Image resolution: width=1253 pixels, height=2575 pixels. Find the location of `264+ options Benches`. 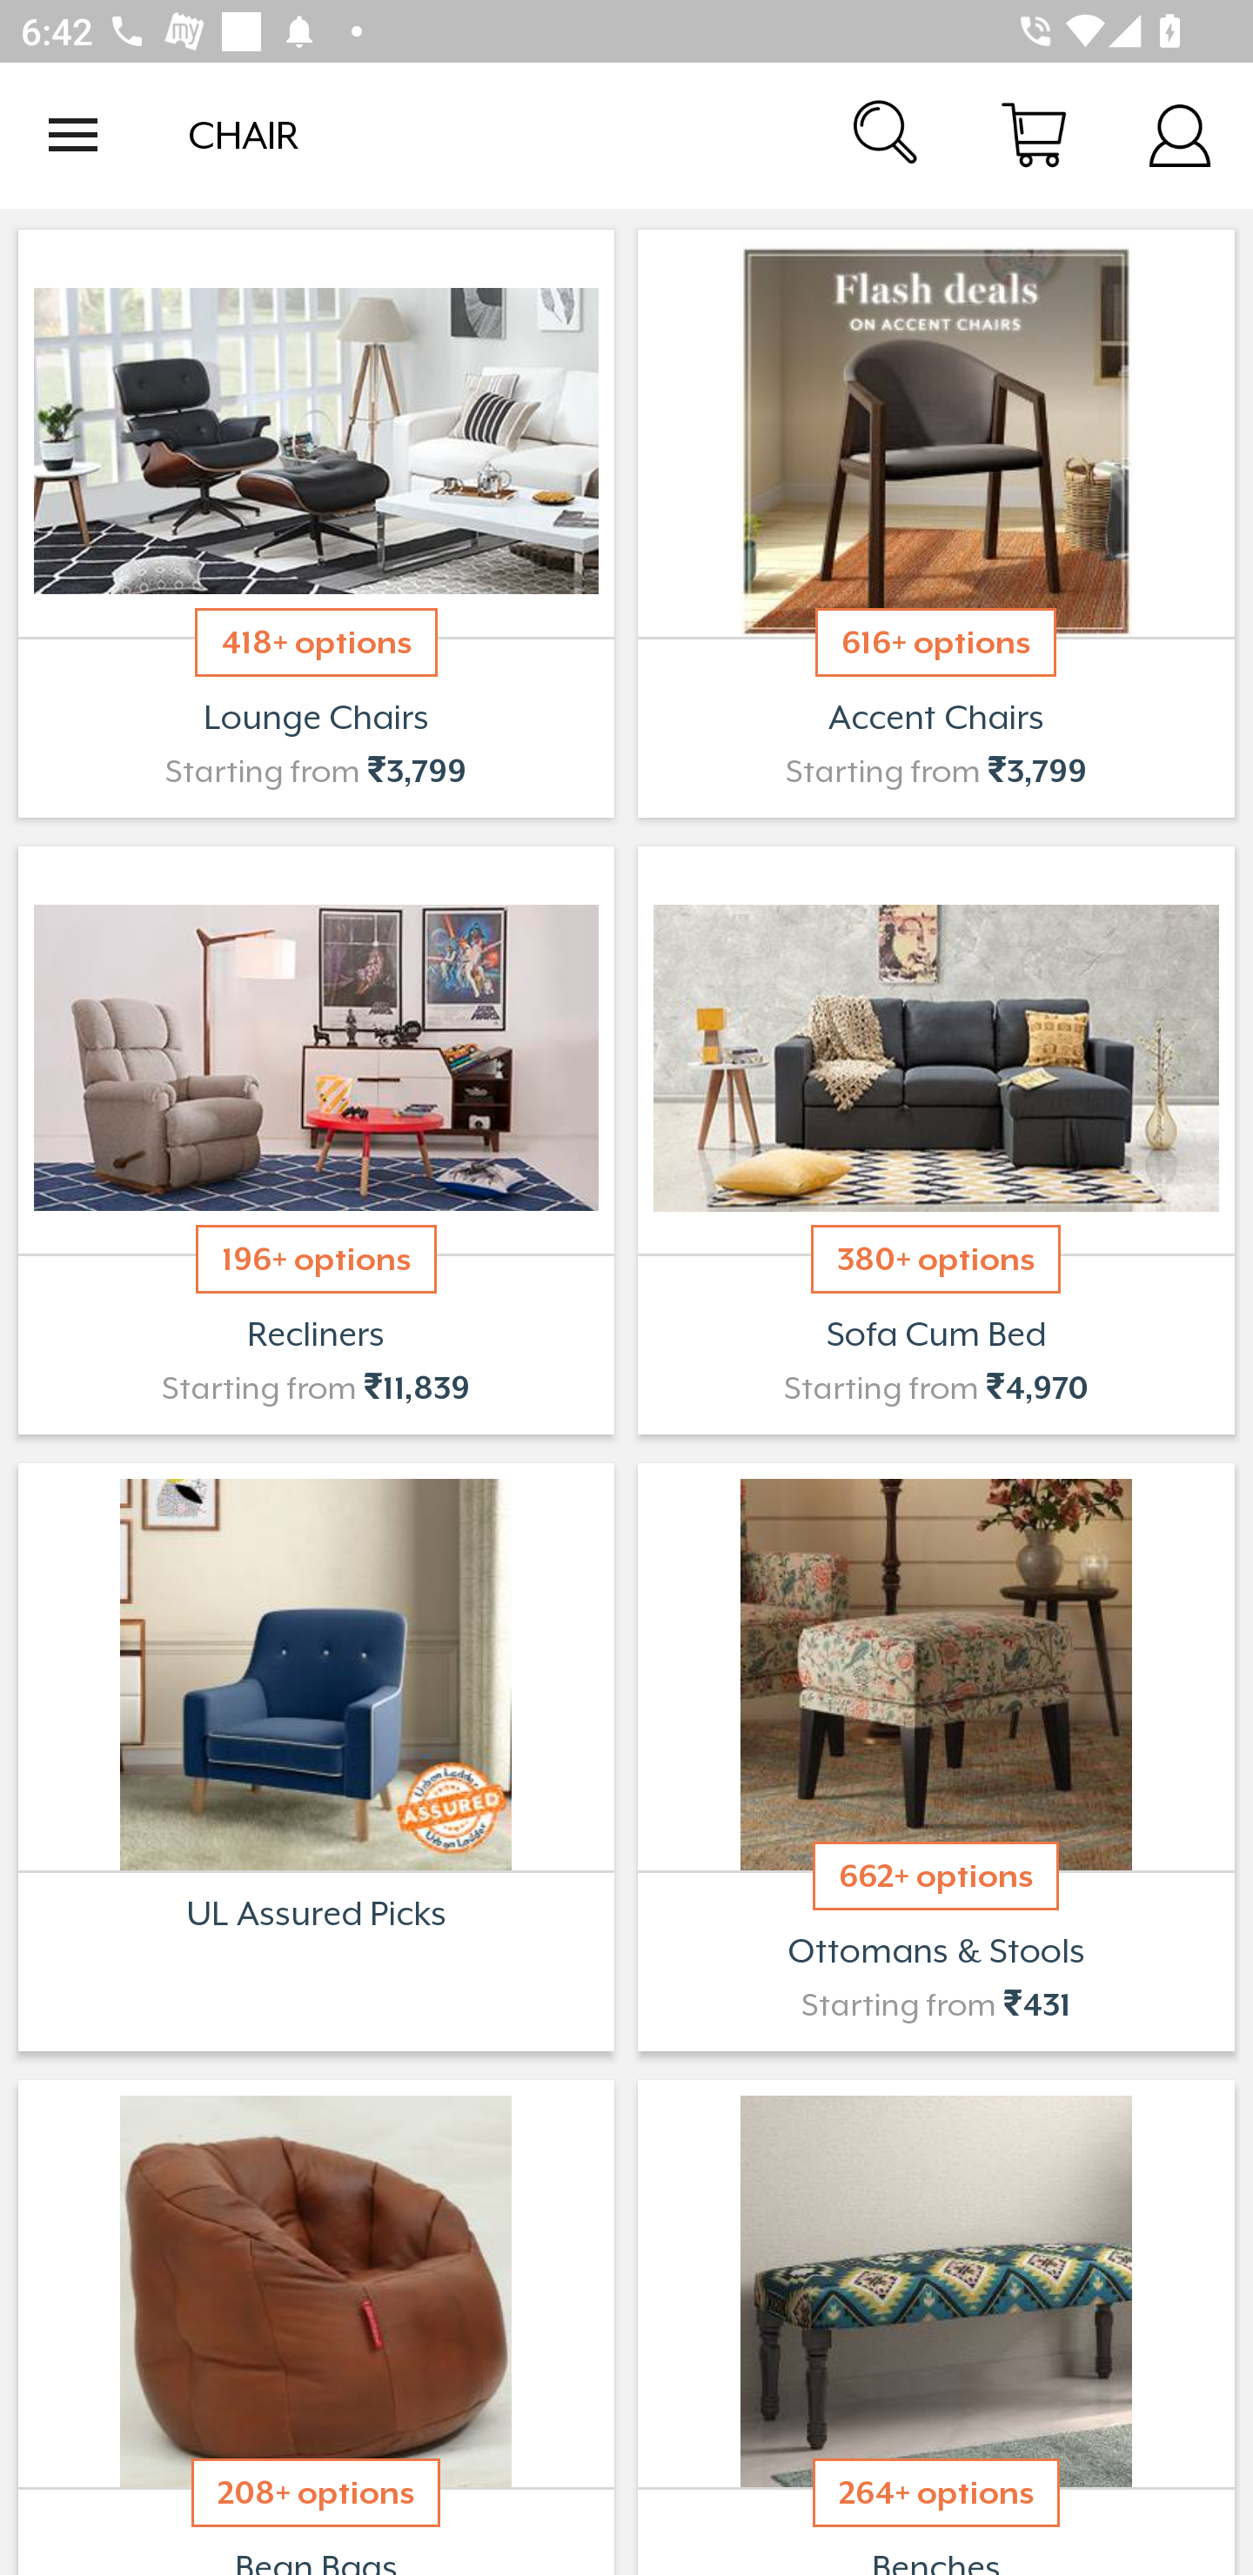

264+ options Benches is located at coordinates (936, 2324).